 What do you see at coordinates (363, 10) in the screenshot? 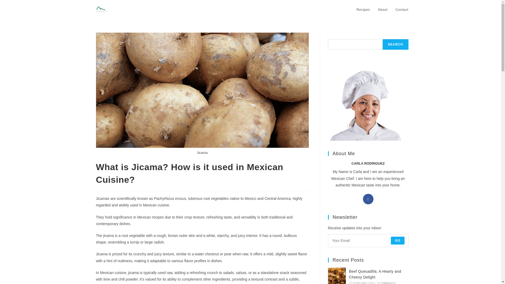
I see `Recipes` at bounding box center [363, 10].